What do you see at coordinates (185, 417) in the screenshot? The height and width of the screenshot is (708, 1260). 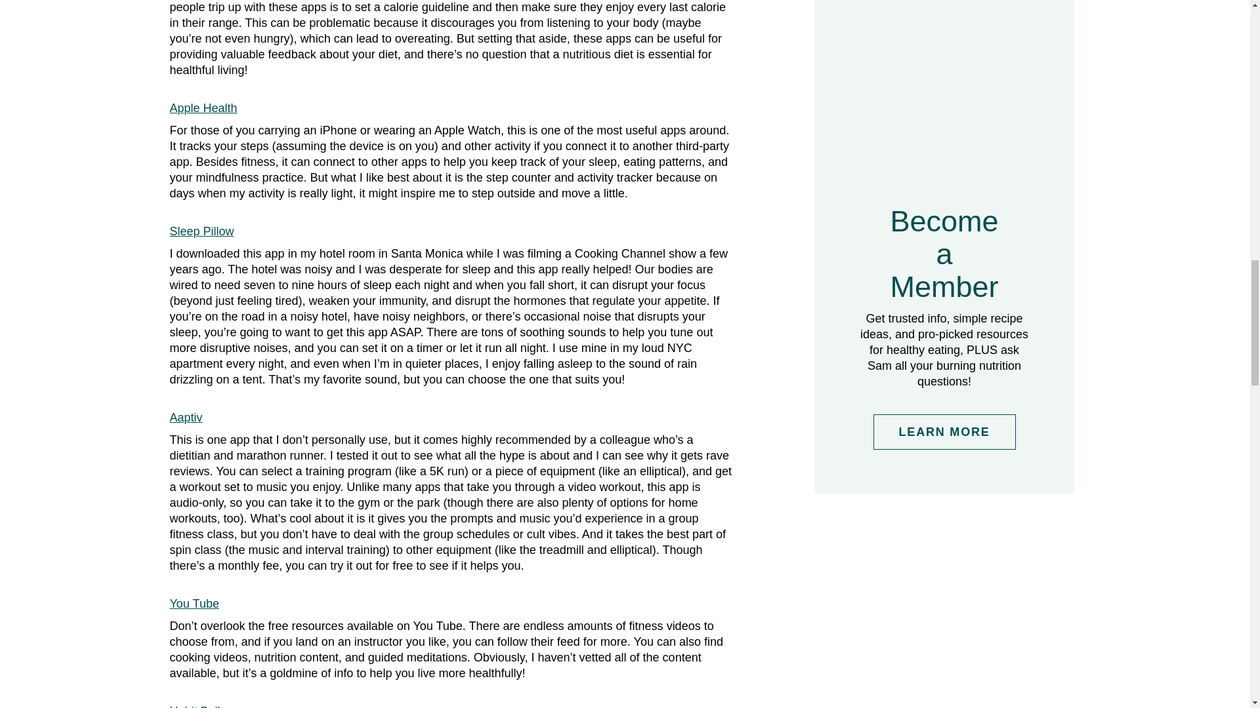 I see `Aaptiv` at bounding box center [185, 417].